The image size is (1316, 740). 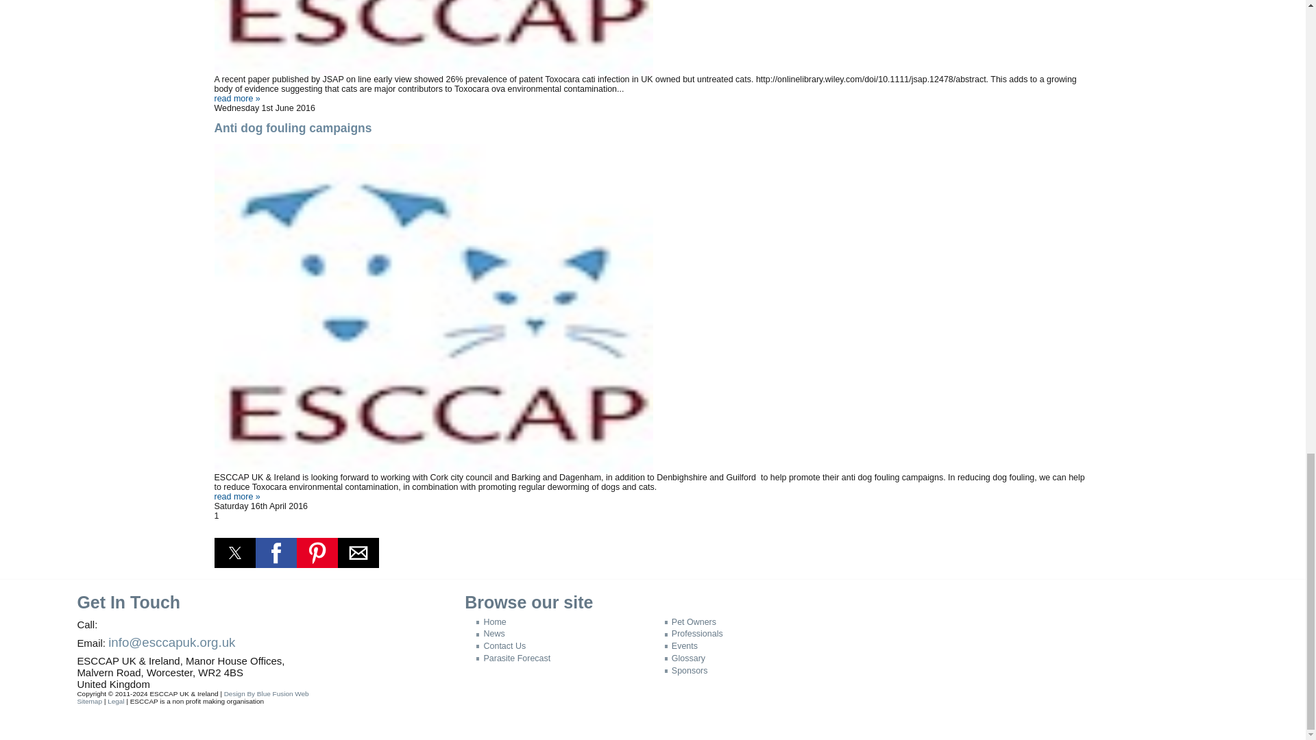 What do you see at coordinates (652, 37) in the screenshot?
I see `Toxocara cati infection in UK owned but untreated cats Photo` at bounding box center [652, 37].